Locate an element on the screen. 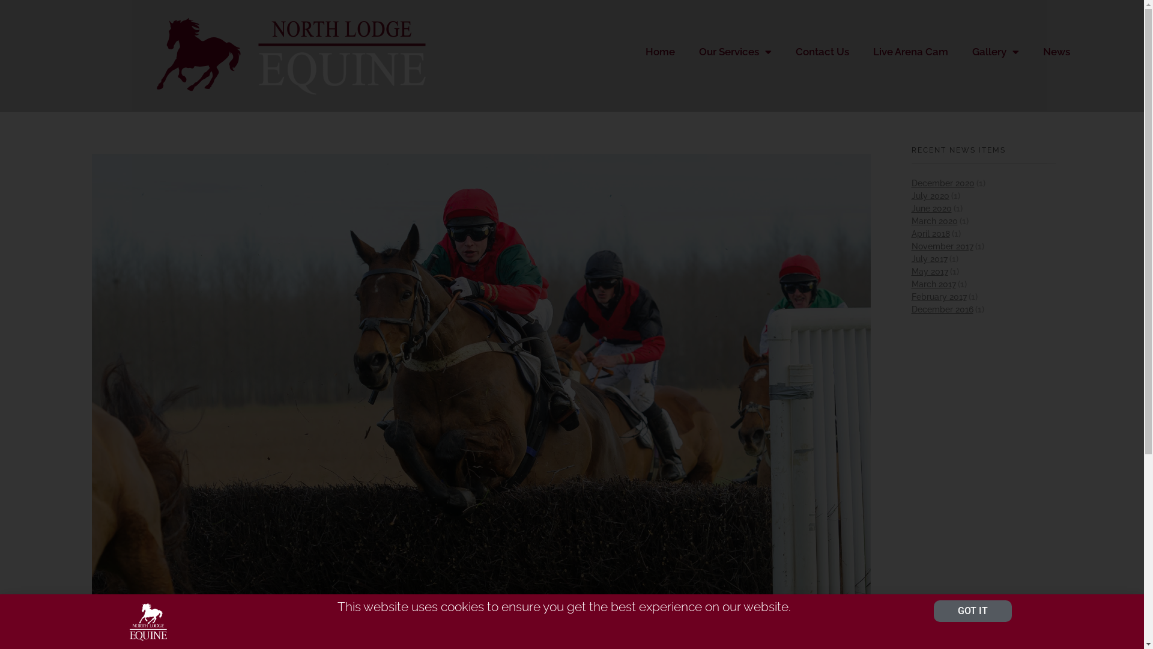 The height and width of the screenshot is (649, 1153). July 2017 is located at coordinates (930, 259).